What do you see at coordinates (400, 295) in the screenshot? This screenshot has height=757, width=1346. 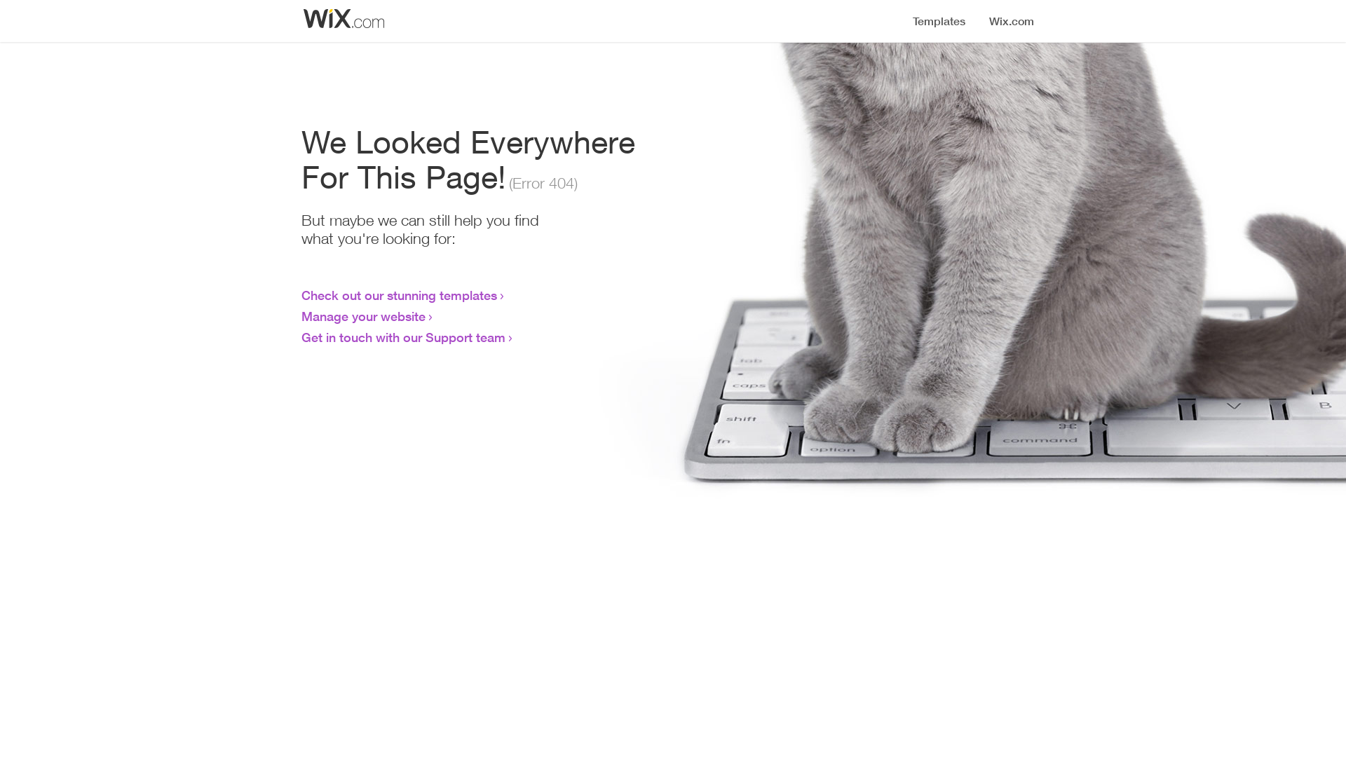 I see `Check out our stunning templates` at bounding box center [400, 295].